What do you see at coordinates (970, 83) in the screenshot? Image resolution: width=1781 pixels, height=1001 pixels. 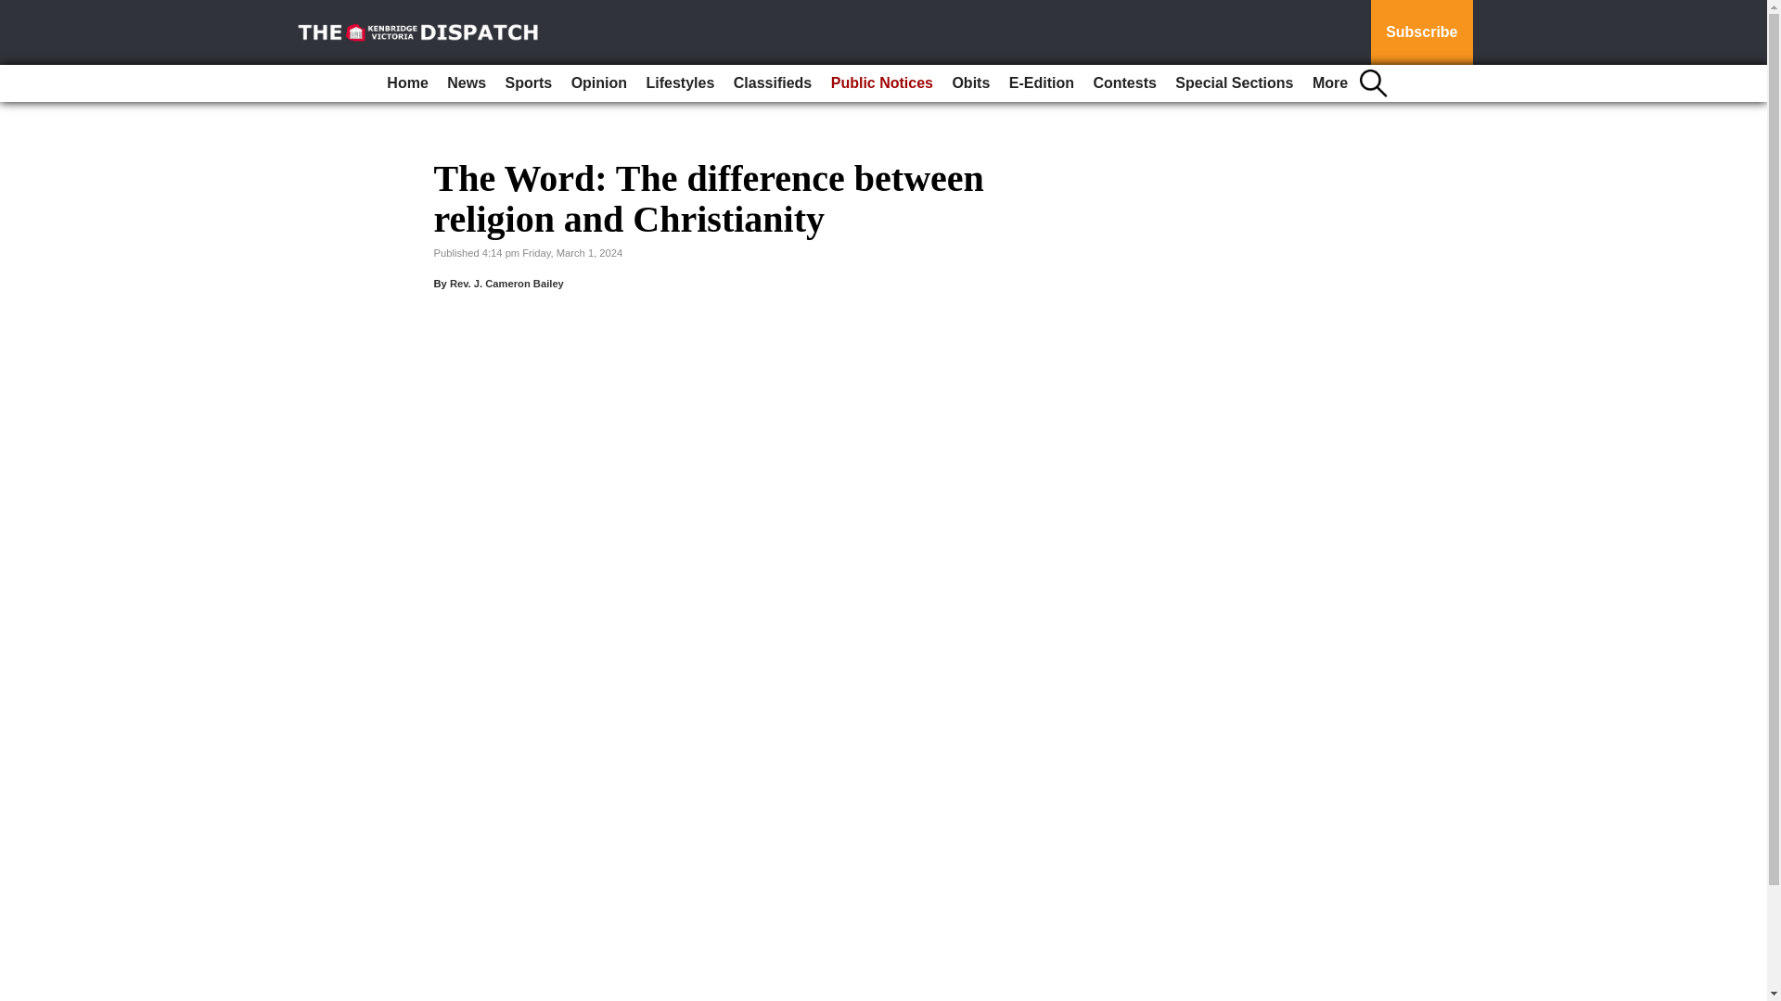 I see `Obits` at bounding box center [970, 83].